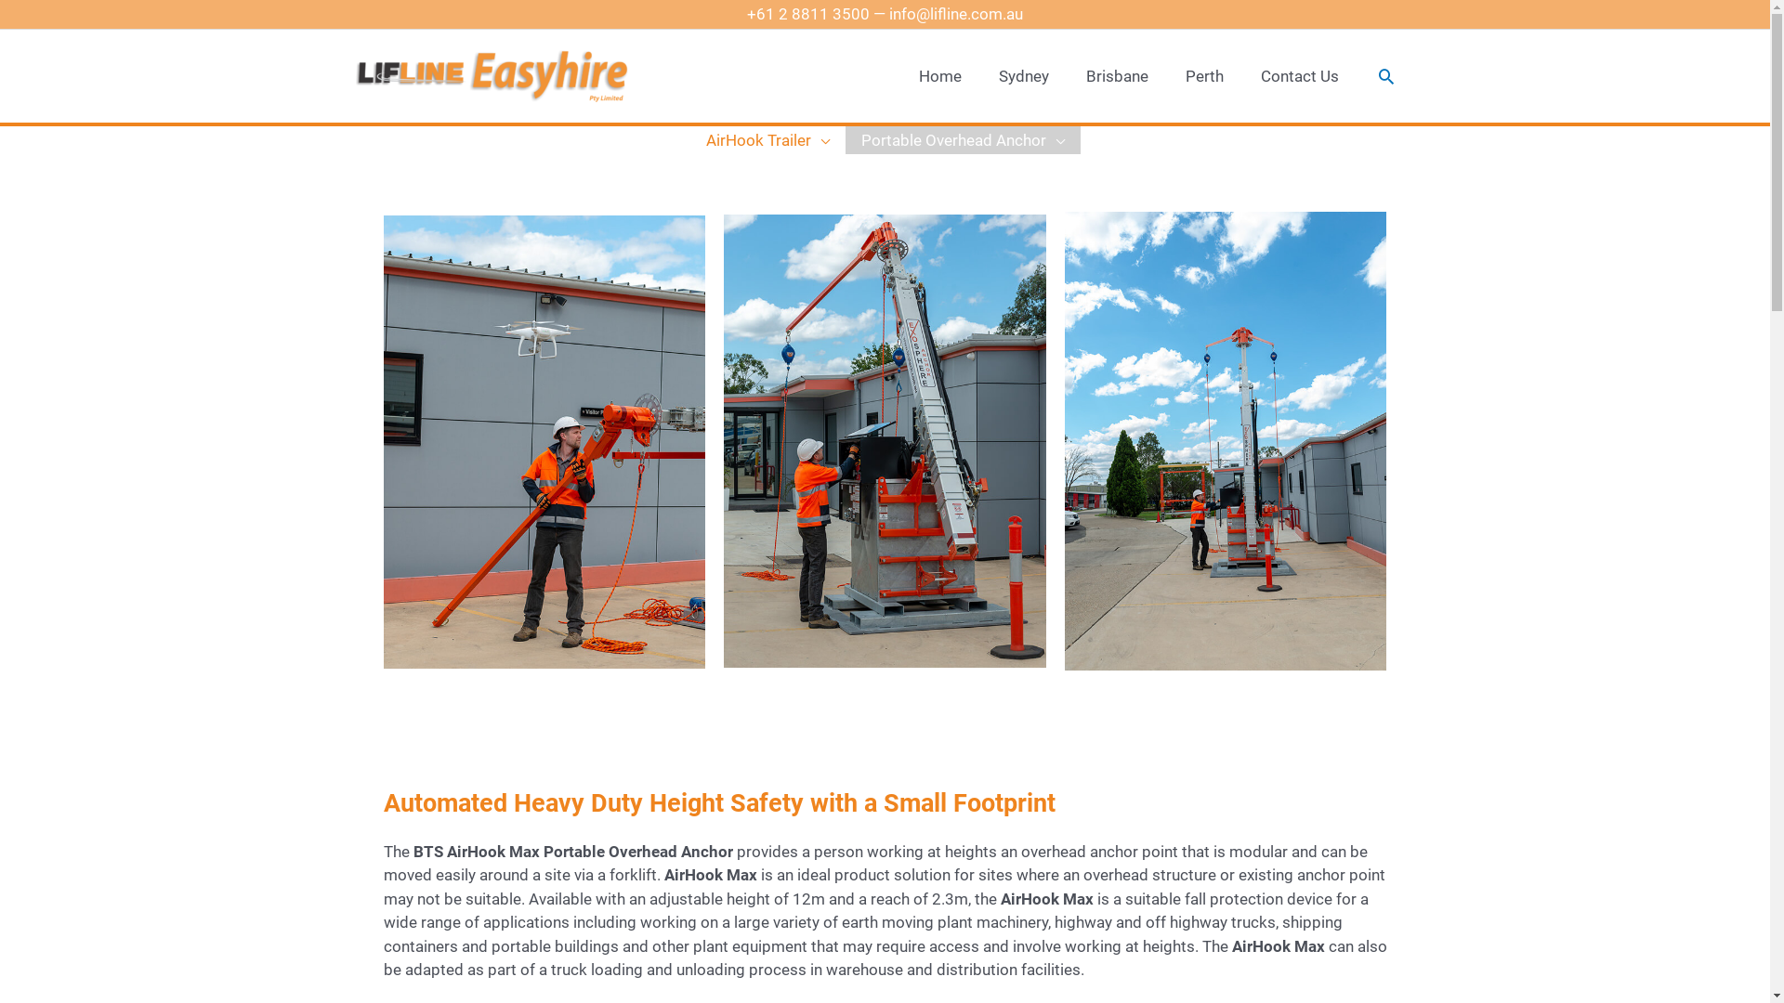 This screenshot has height=1003, width=1784. I want to click on Perth, so click(1204, 76).